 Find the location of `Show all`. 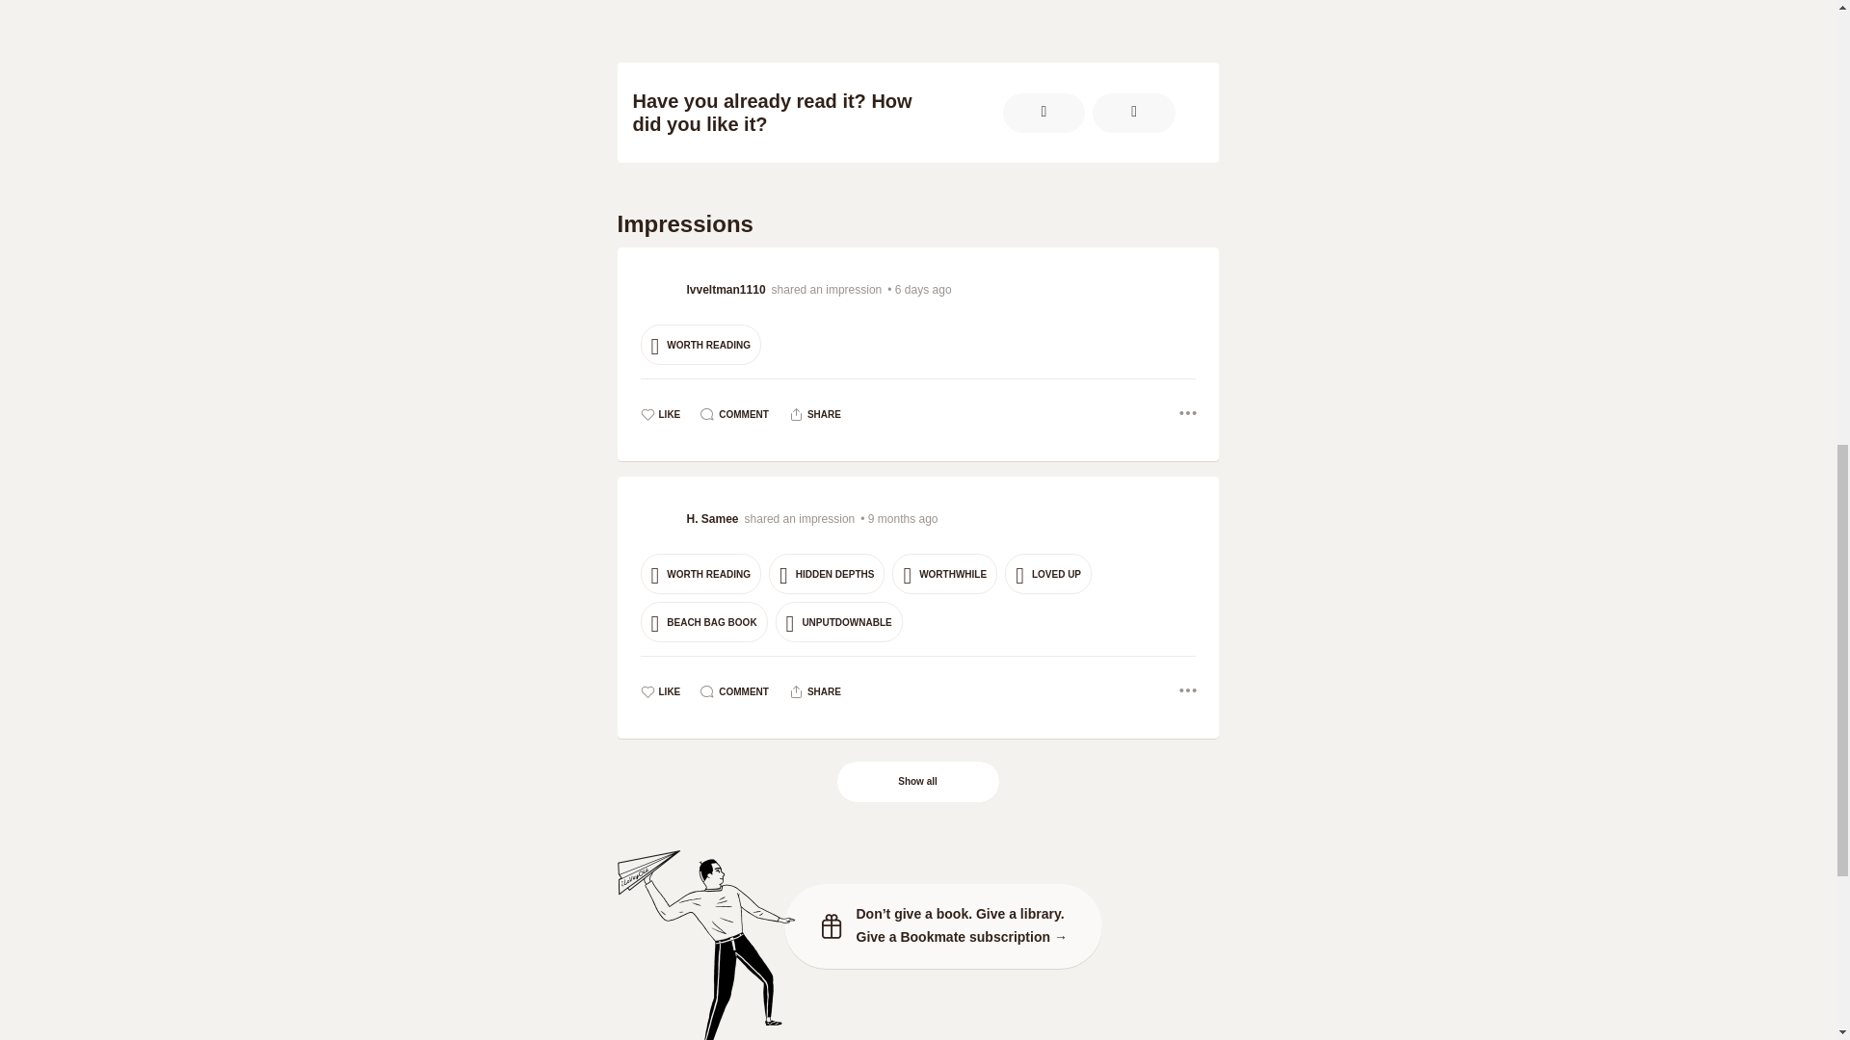

Show all is located at coordinates (917, 781).